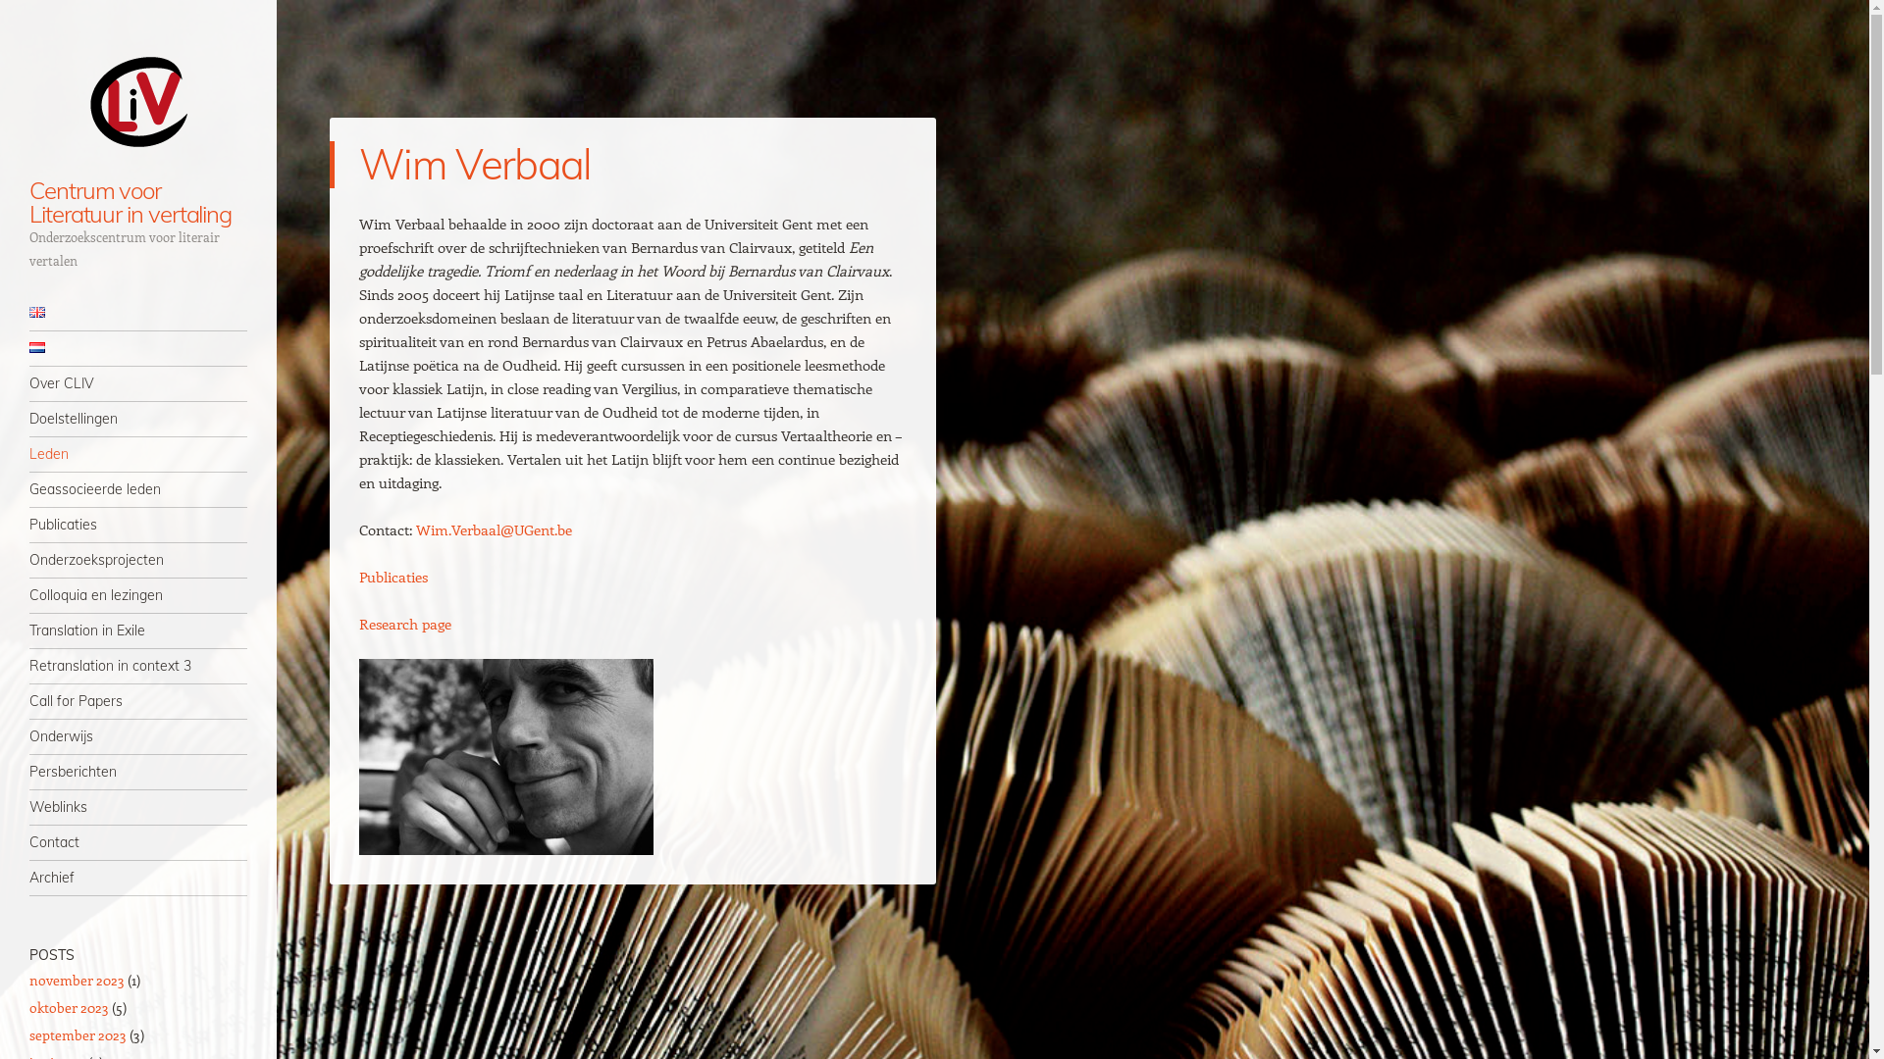 Image resolution: width=1884 pixels, height=1059 pixels. I want to click on september 2023, so click(78, 1035).